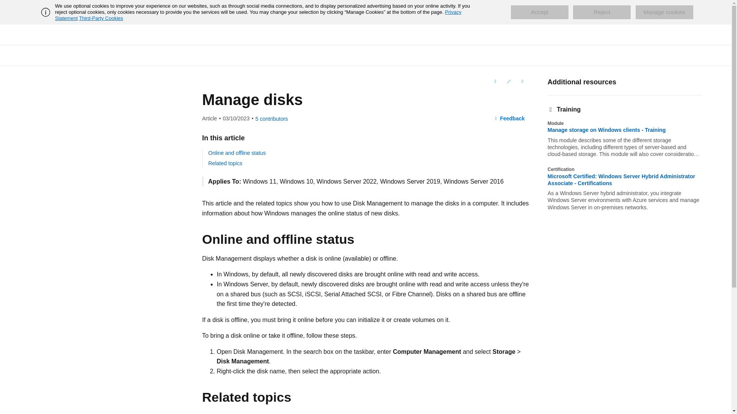 The width and height of the screenshot is (737, 414). Describe the element at coordinates (522, 81) in the screenshot. I see `More actions` at that location.